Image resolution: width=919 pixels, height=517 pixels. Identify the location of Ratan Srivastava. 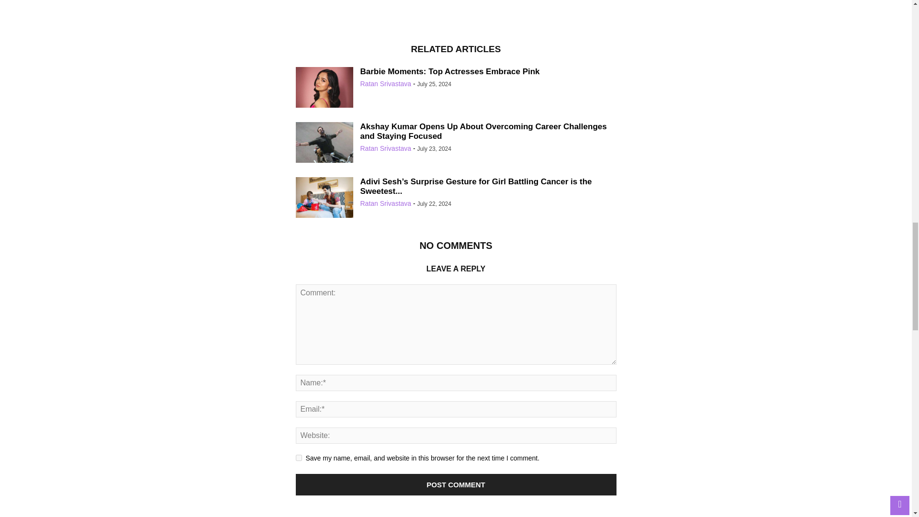
(385, 203).